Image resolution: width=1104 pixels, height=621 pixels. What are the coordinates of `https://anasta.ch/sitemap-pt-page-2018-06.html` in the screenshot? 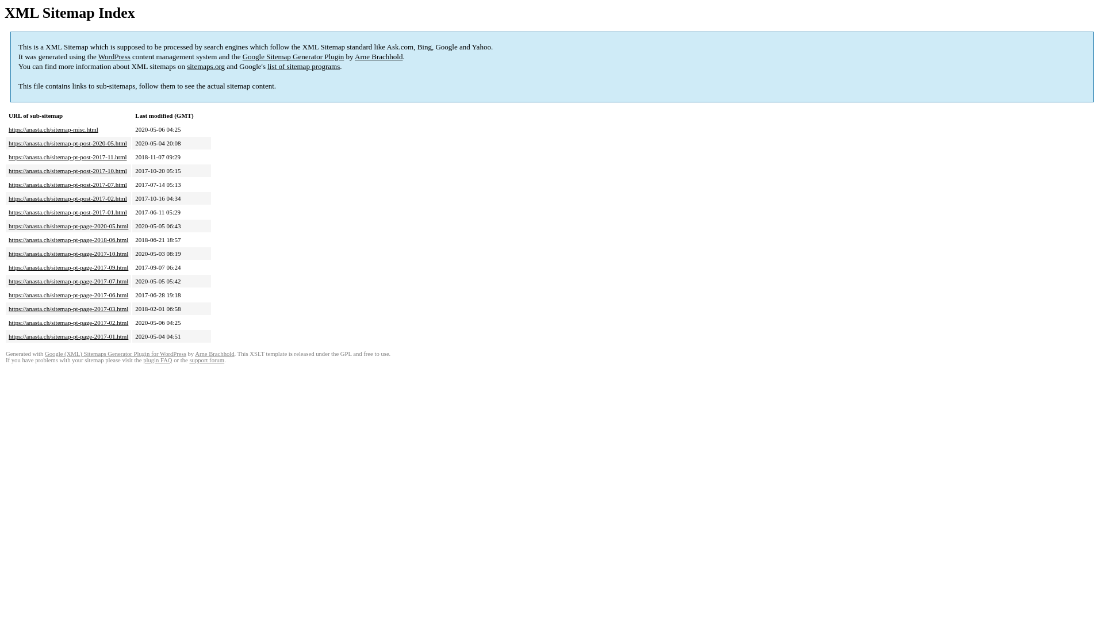 It's located at (68, 240).